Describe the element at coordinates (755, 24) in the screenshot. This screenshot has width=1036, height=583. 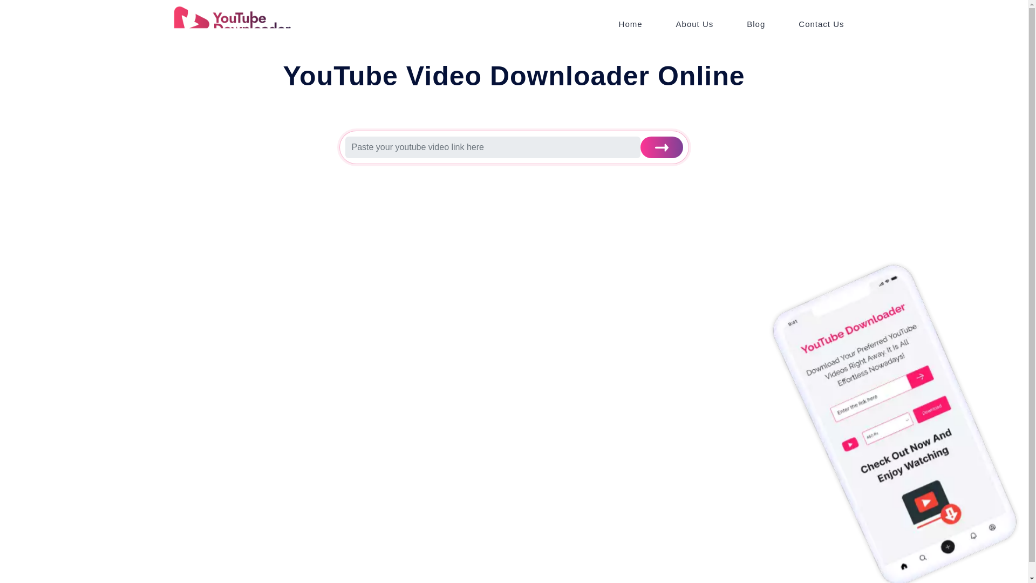
I see `Blog` at that location.